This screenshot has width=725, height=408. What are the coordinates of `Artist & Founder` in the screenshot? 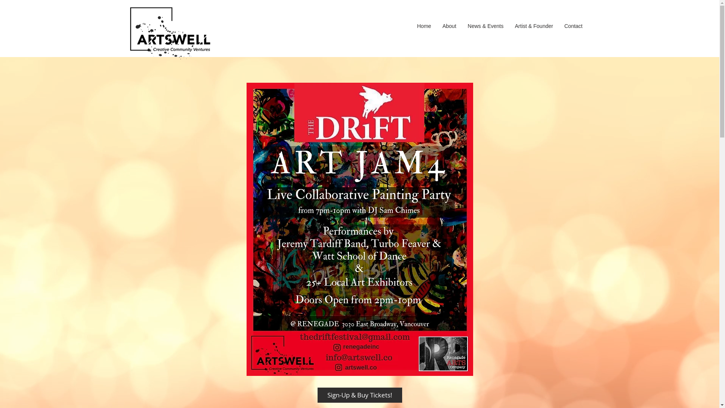 It's located at (534, 26).